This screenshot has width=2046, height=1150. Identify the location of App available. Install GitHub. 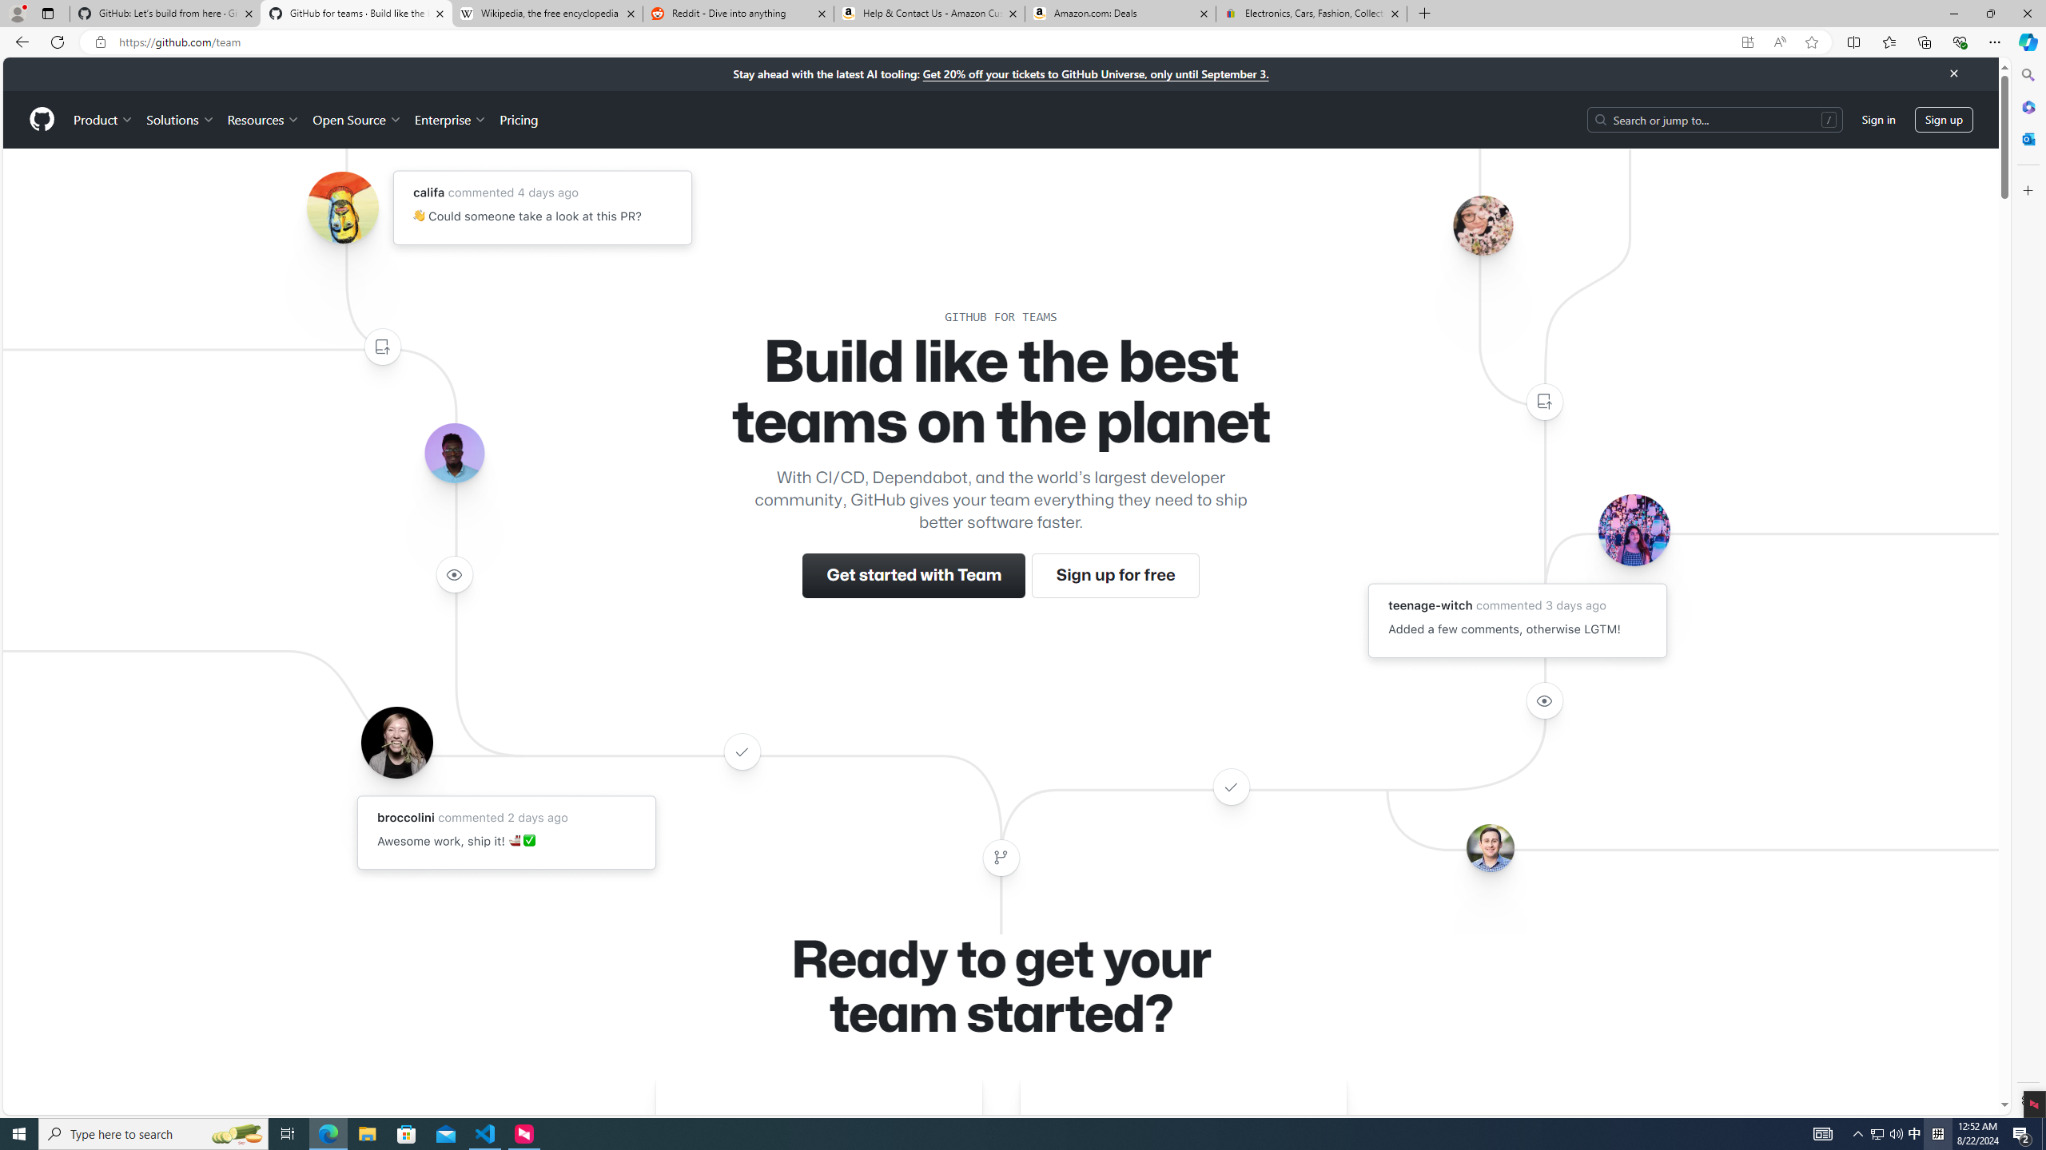
(1747, 42).